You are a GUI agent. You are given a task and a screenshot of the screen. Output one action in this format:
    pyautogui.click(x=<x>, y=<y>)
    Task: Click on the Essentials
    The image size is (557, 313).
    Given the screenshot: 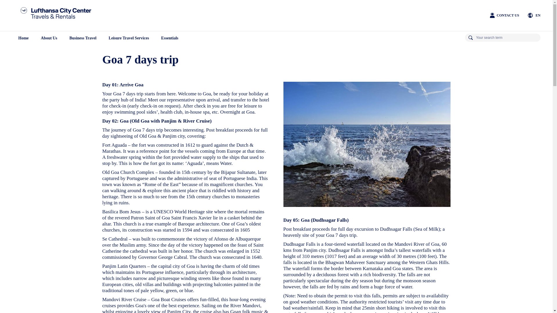 What is the action you would take?
    pyautogui.click(x=170, y=38)
    